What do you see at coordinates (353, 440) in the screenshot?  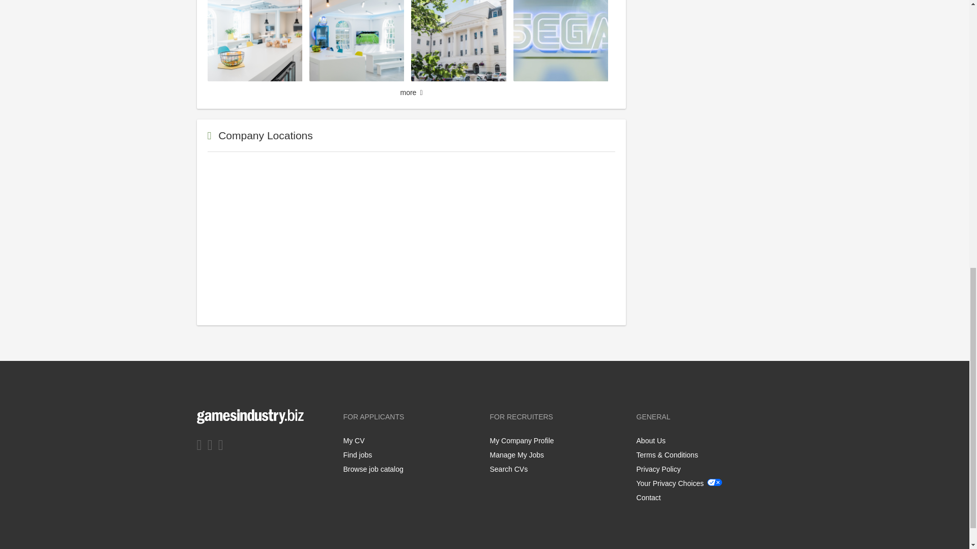 I see `My CV` at bounding box center [353, 440].